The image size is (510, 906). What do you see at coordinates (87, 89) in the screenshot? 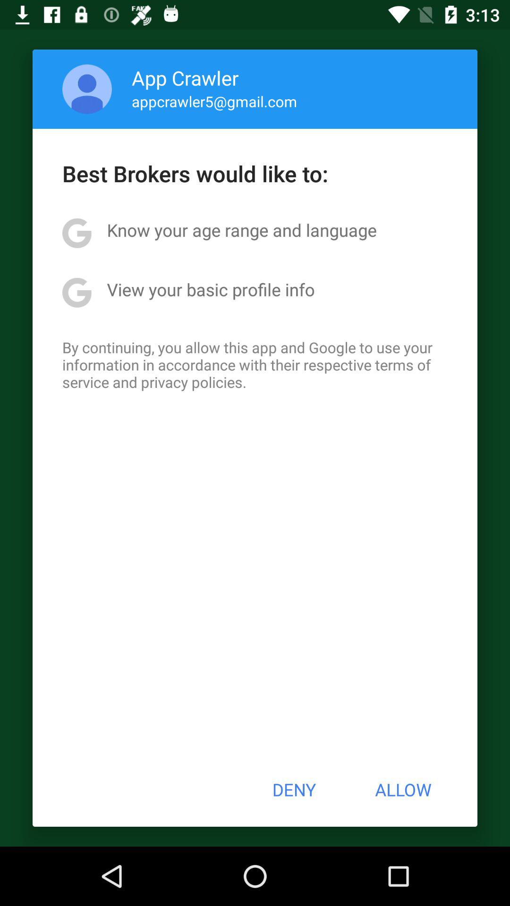
I see `launch the item next to the app crawler app` at bounding box center [87, 89].